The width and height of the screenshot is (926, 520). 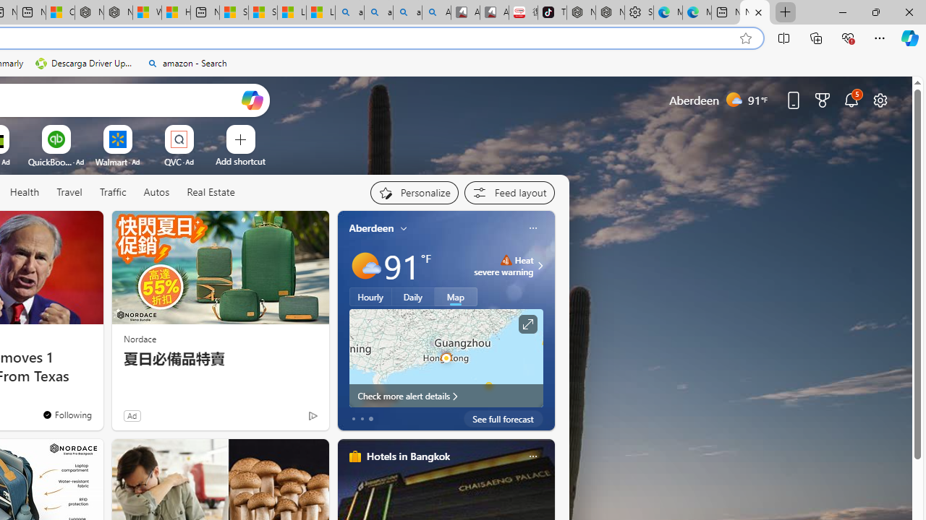 I want to click on Page settings, so click(x=880, y=100).